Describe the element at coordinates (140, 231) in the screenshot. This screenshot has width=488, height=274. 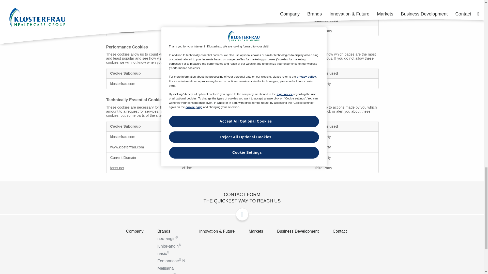
I see `Company` at that location.